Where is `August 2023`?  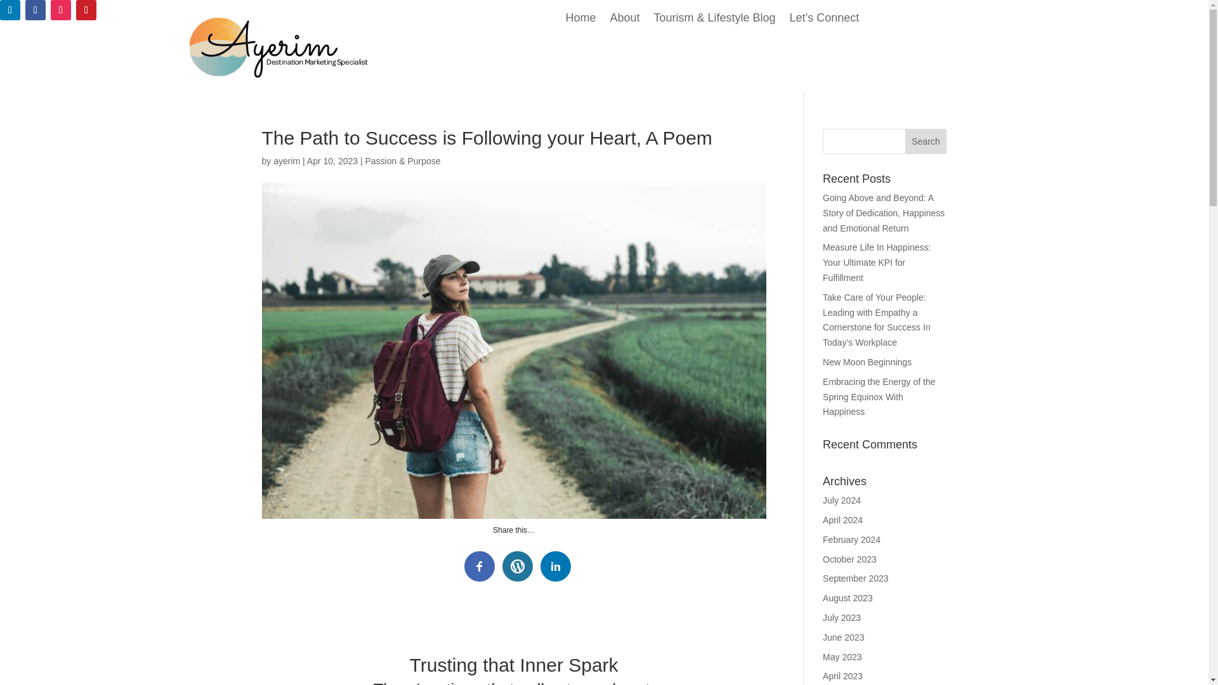
August 2023 is located at coordinates (848, 598).